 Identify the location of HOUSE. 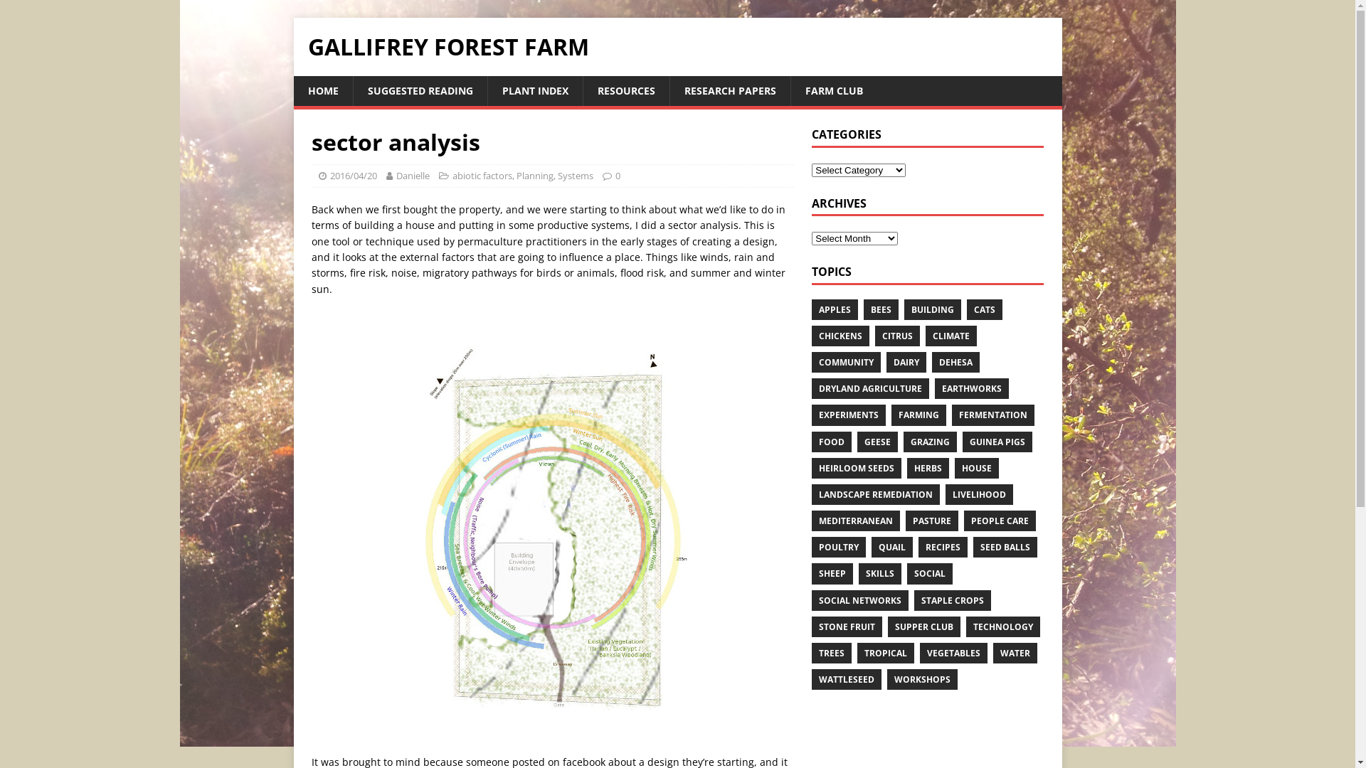
(977, 468).